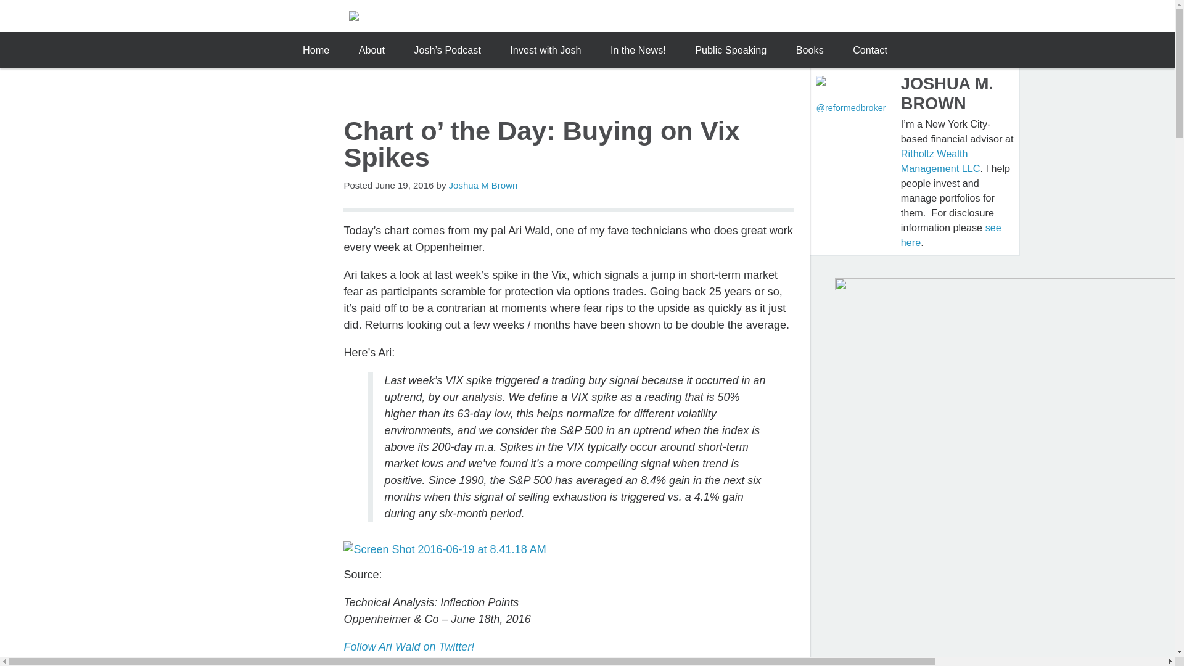 This screenshot has width=1184, height=666. What do you see at coordinates (483, 185) in the screenshot?
I see `Posts by Joshua M Brown` at bounding box center [483, 185].